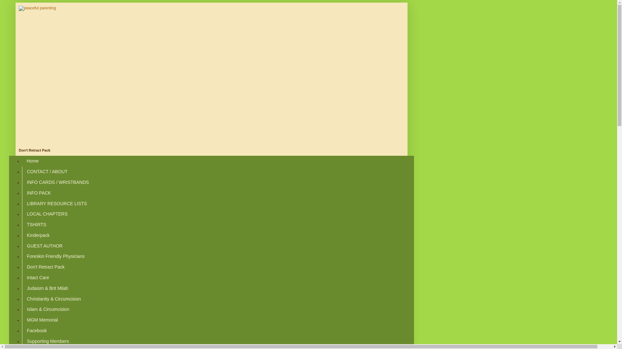  Describe the element at coordinates (42, 320) in the screenshot. I see `MGM Memorial` at that location.